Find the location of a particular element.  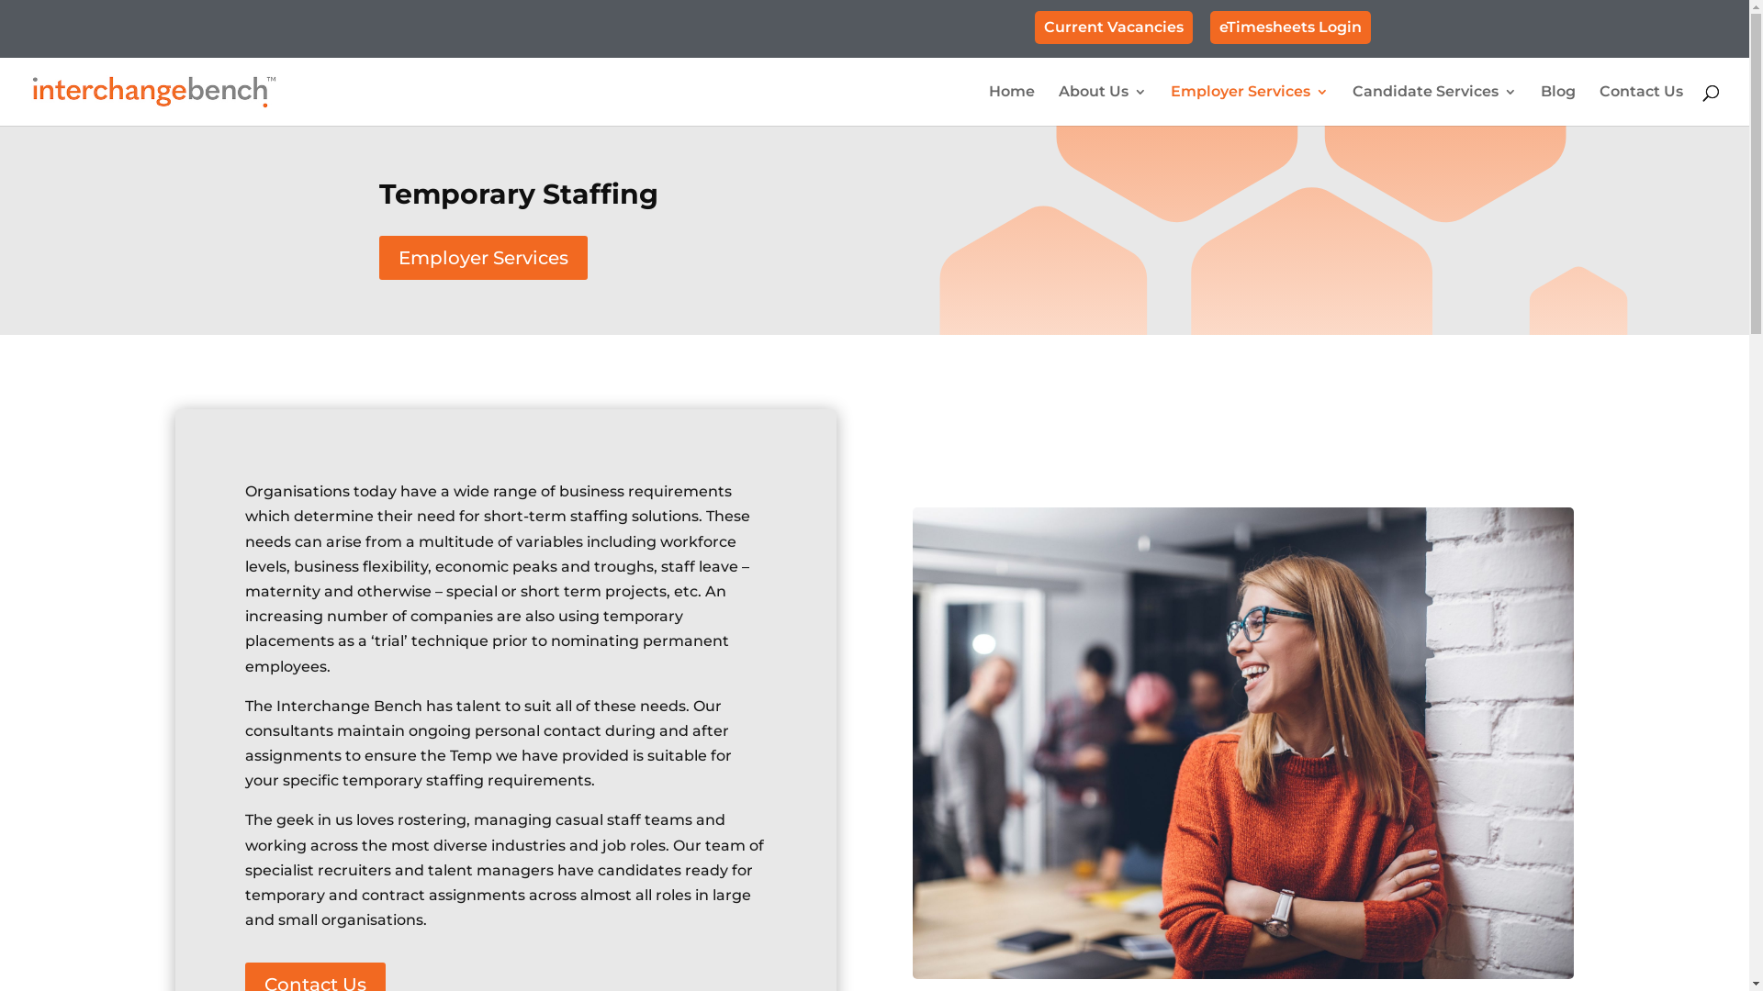

Contact Us is located at coordinates (1642, 106).